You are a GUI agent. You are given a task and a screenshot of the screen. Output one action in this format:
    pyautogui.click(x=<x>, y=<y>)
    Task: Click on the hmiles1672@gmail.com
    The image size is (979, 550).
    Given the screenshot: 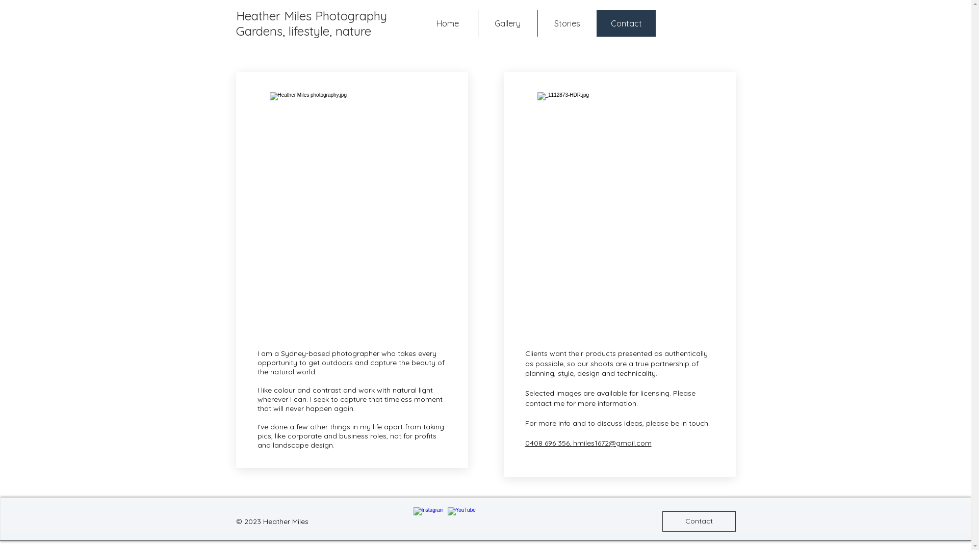 What is the action you would take?
    pyautogui.click(x=612, y=443)
    